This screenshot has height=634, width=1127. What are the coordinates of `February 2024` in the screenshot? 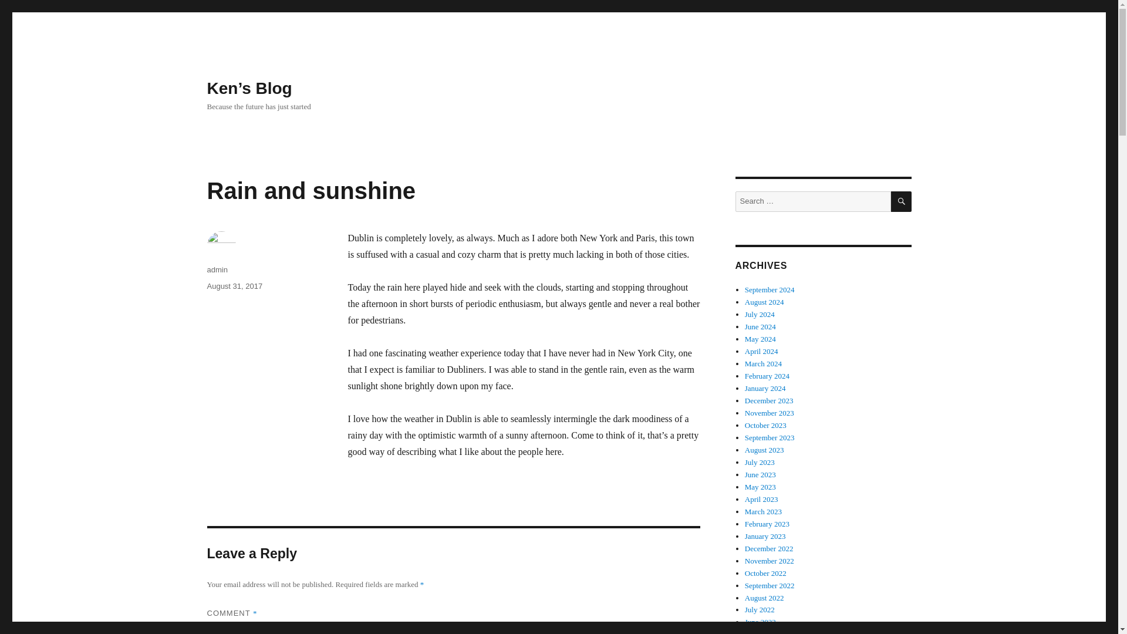 It's located at (767, 376).